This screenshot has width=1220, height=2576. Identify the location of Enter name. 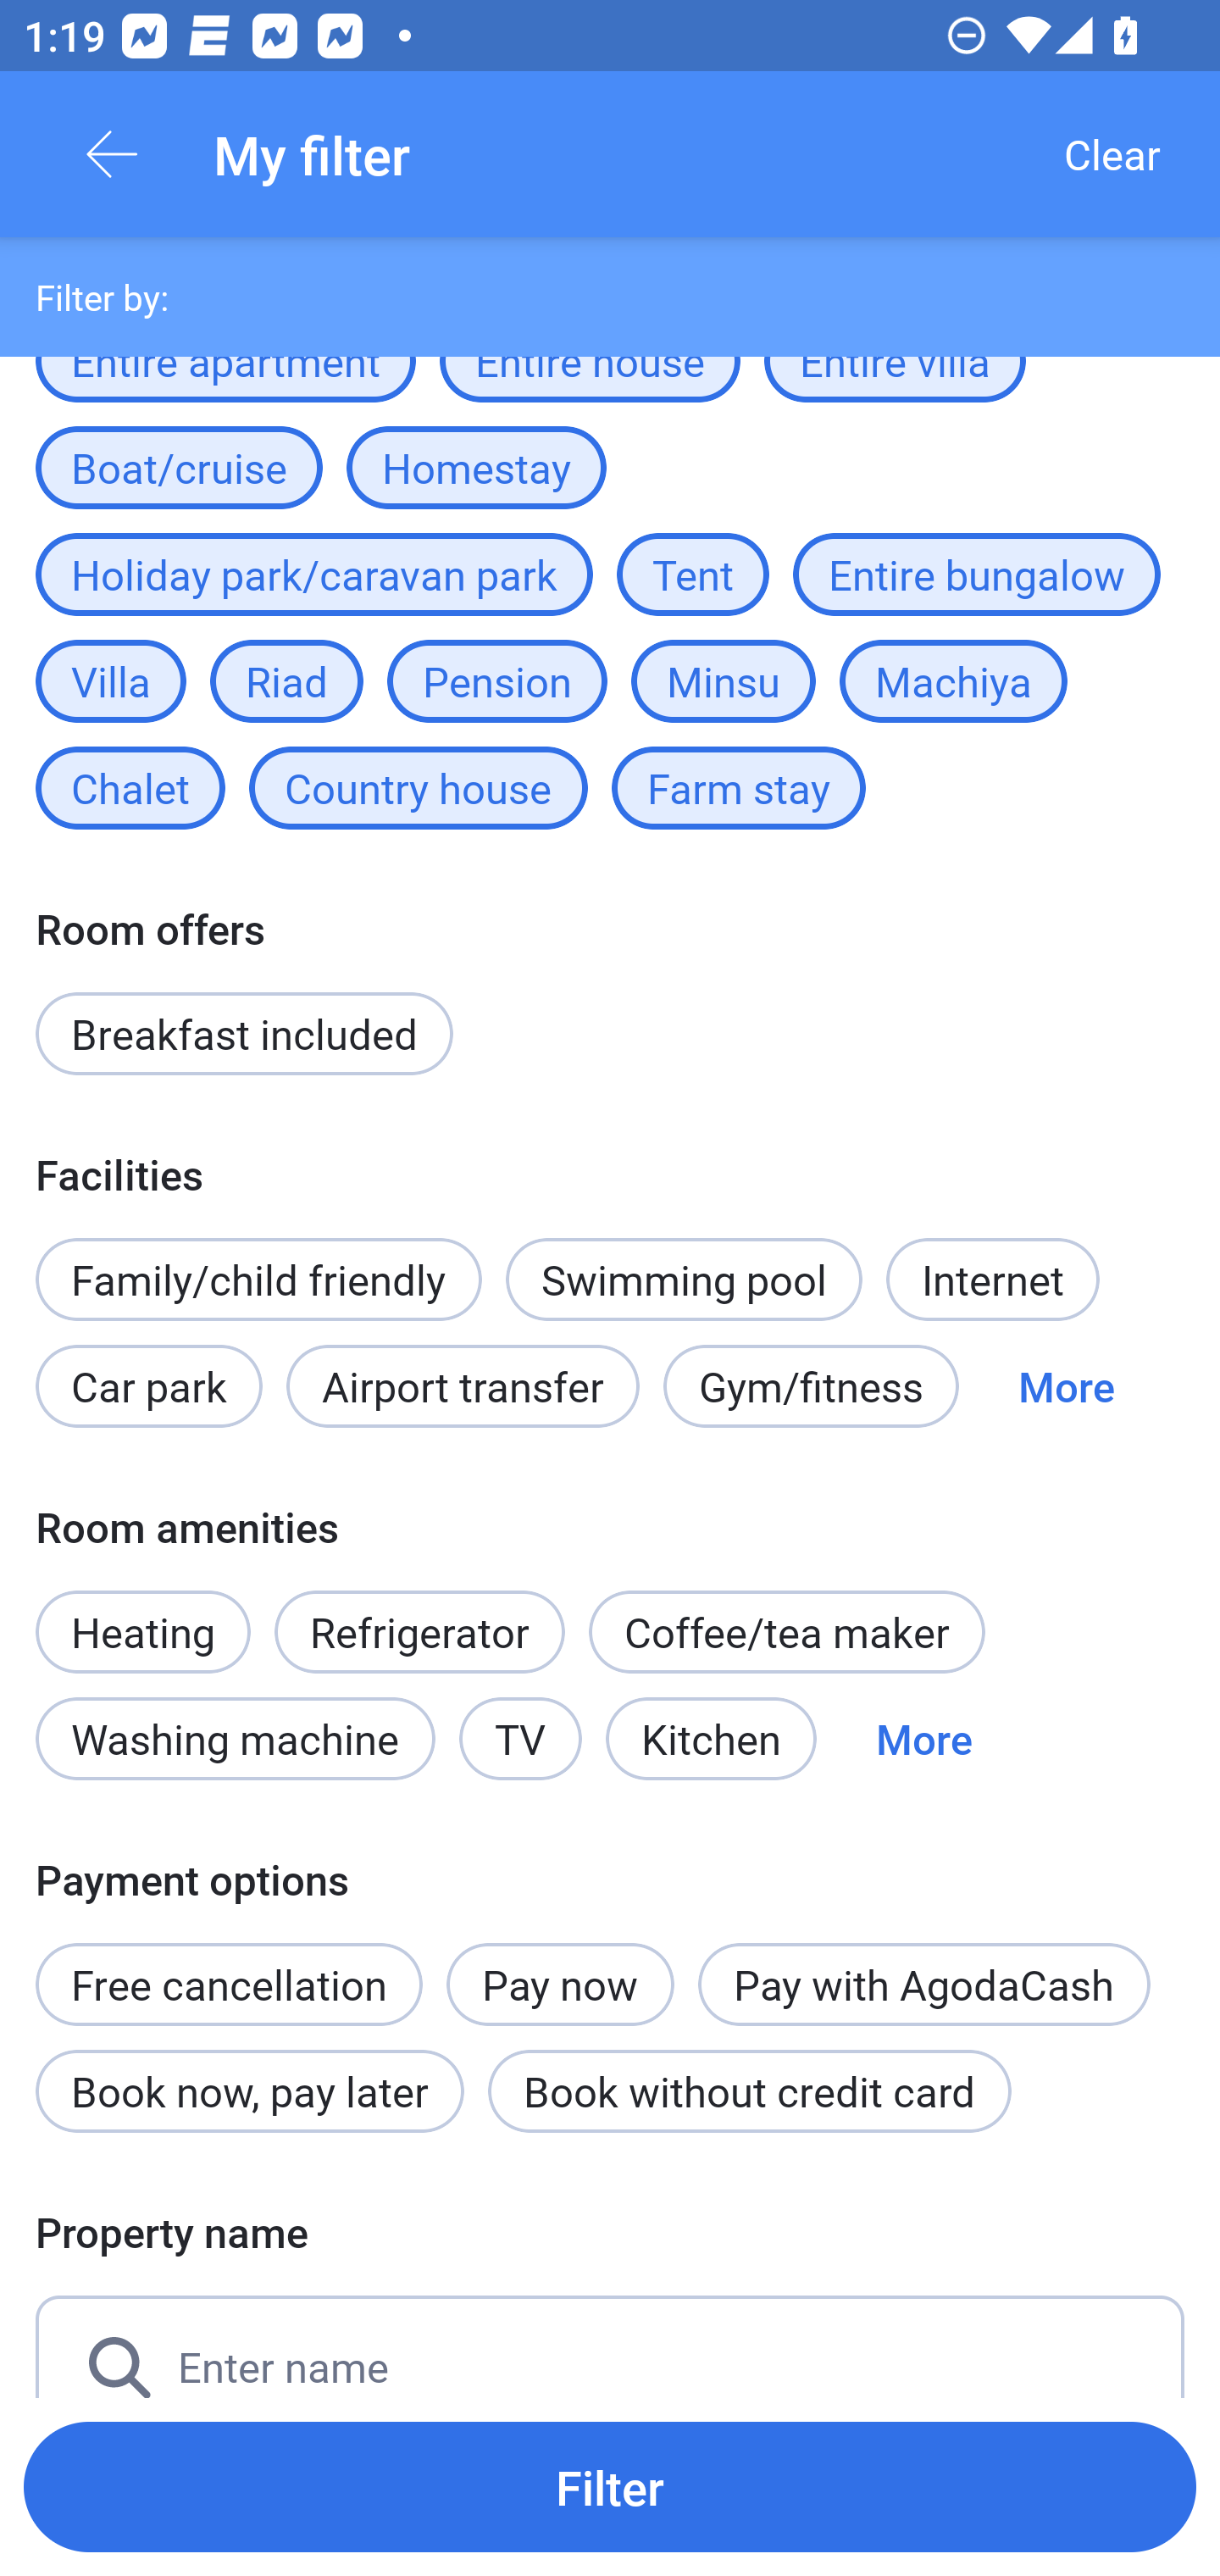
(610, 2346).